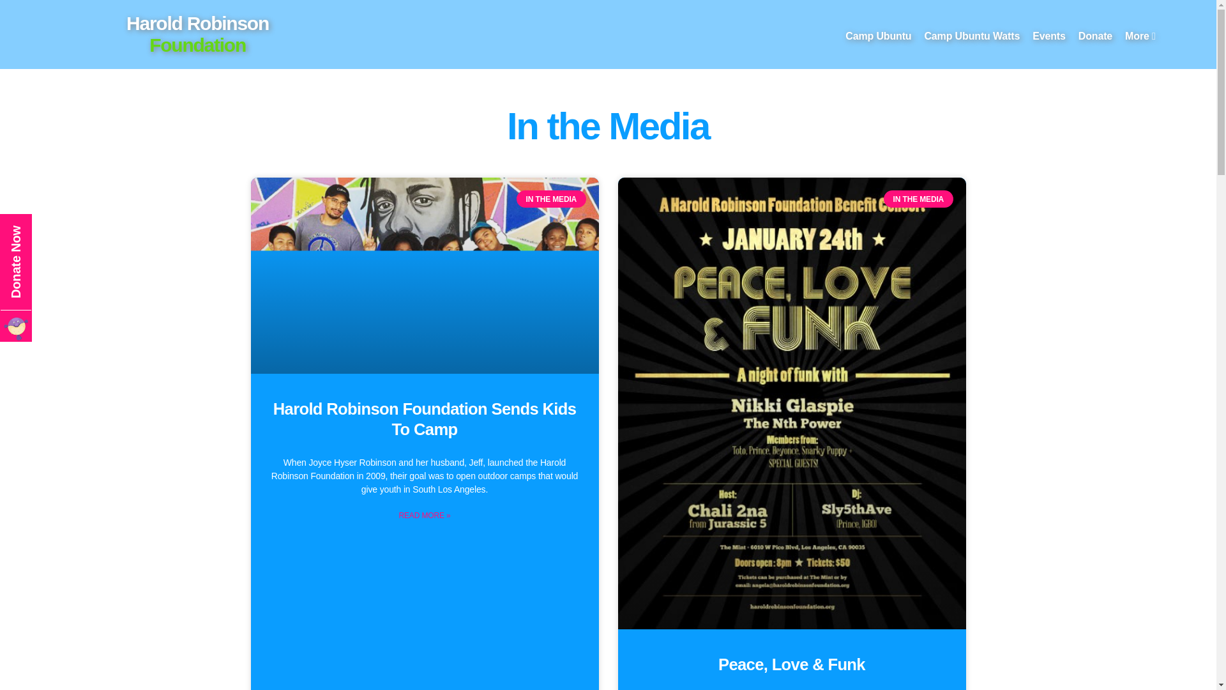 The image size is (1226, 690). I want to click on Camp Ubuntu Watts, so click(972, 36).